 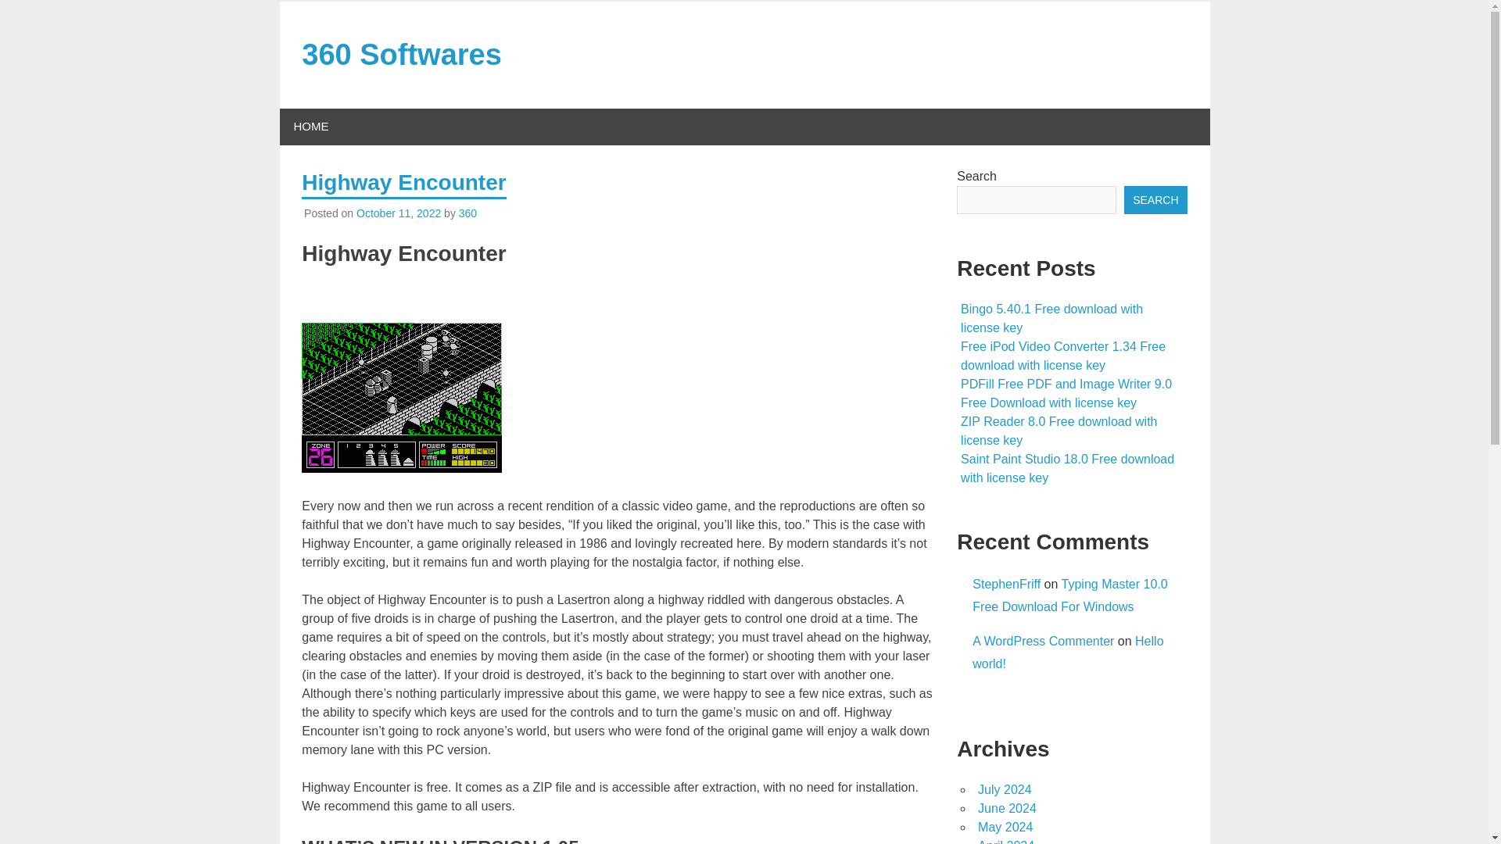 What do you see at coordinates (311, 127) in the screenshot?
I see `HOME` at bounding box center [311, 127].